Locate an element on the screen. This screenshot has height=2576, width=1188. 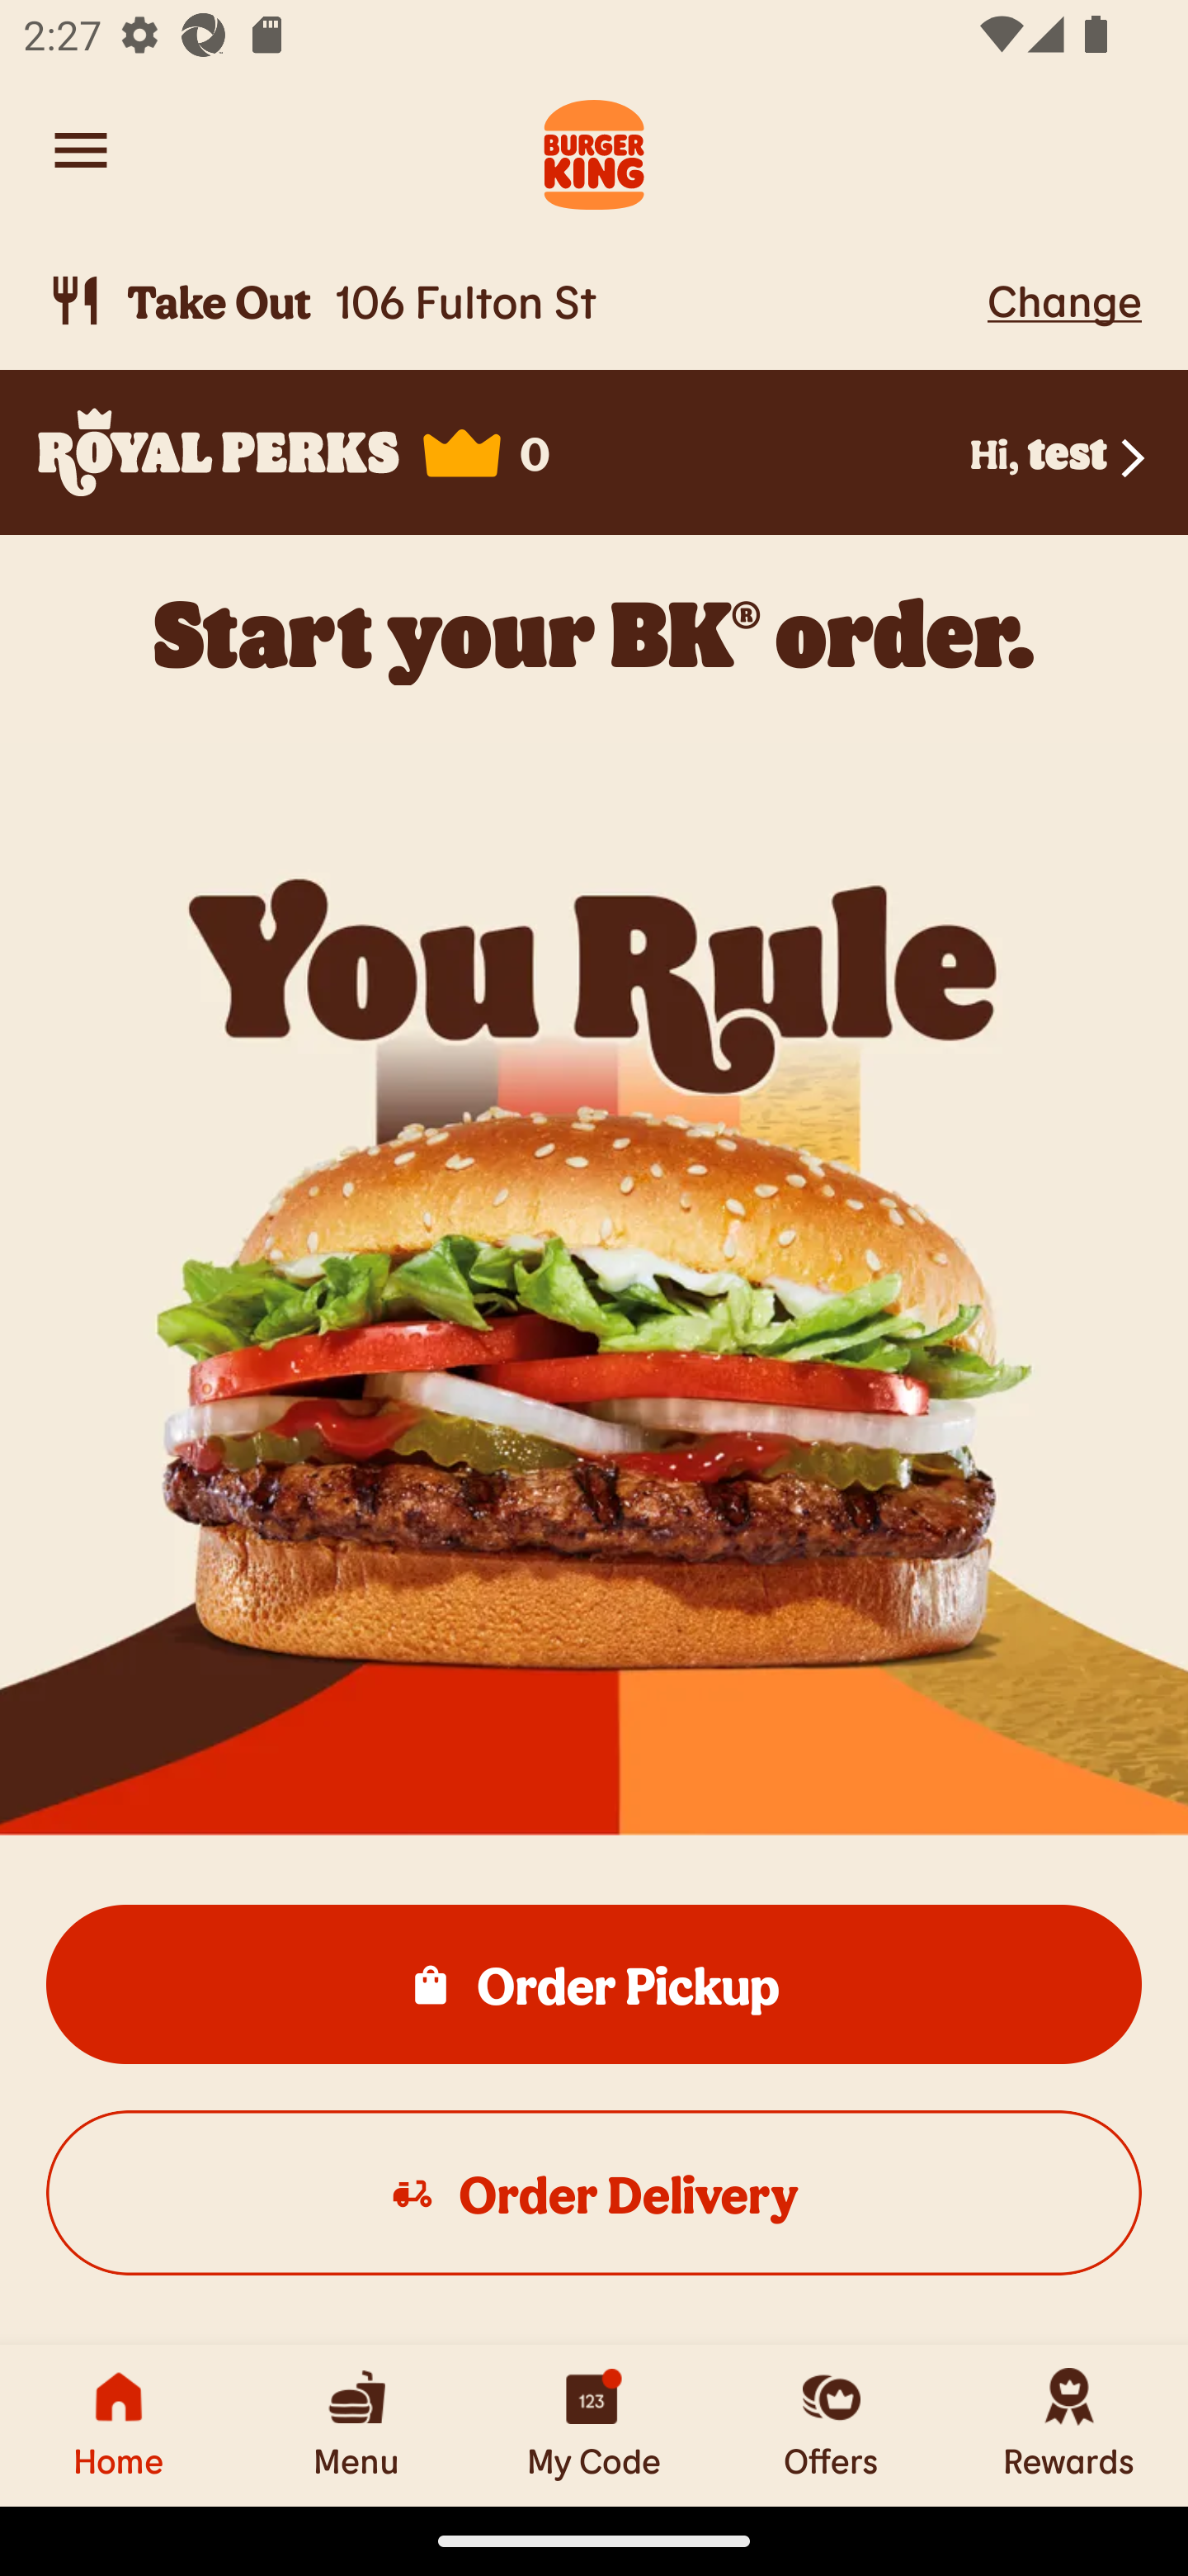
Start your BK® order. is located at coordinates (594, 633).